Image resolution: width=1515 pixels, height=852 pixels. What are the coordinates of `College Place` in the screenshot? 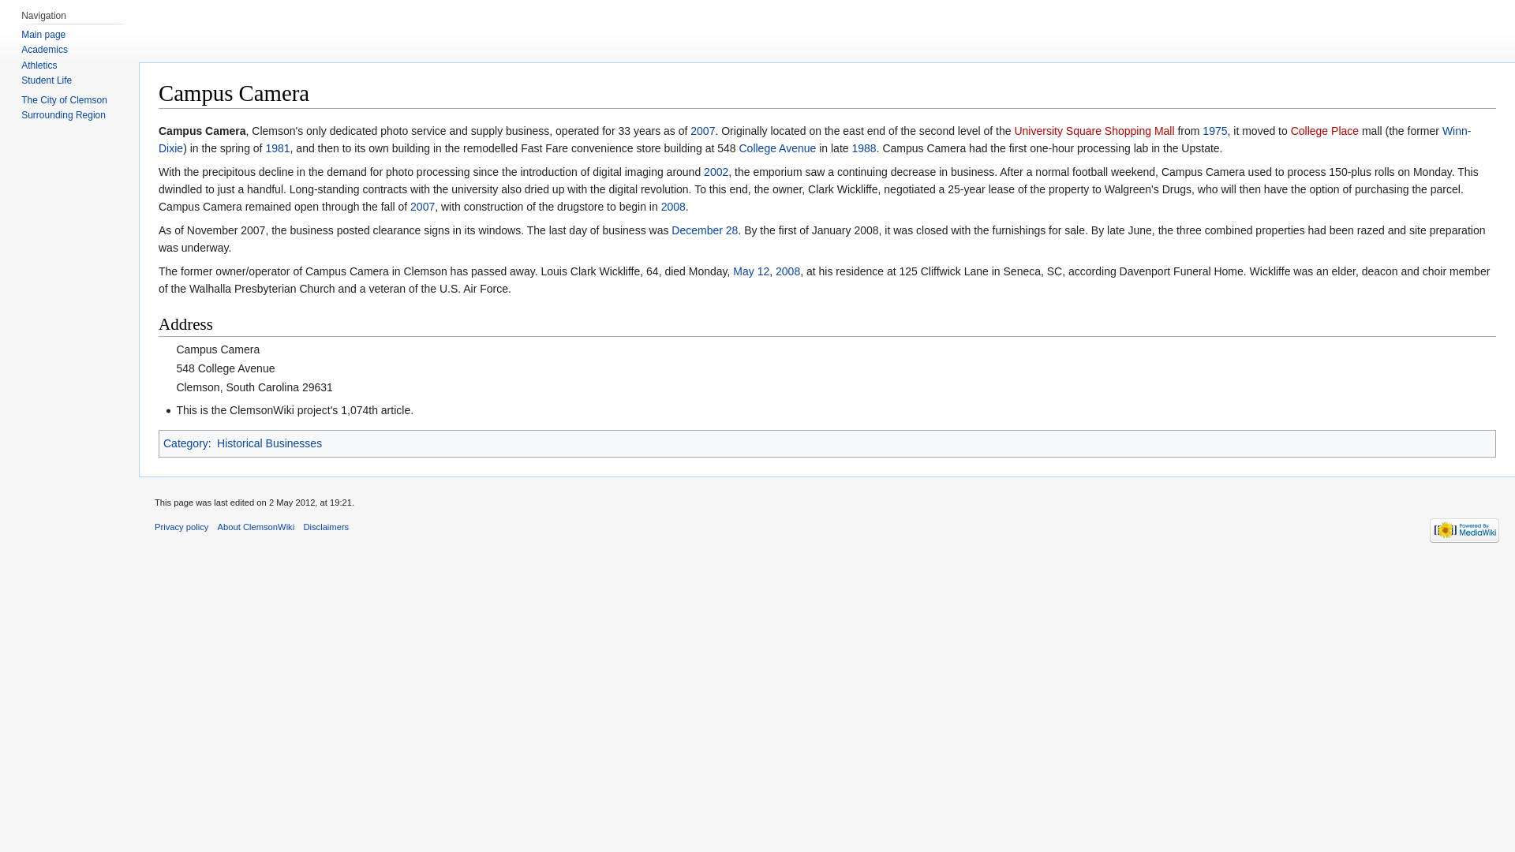 It's located at (1324, 130).